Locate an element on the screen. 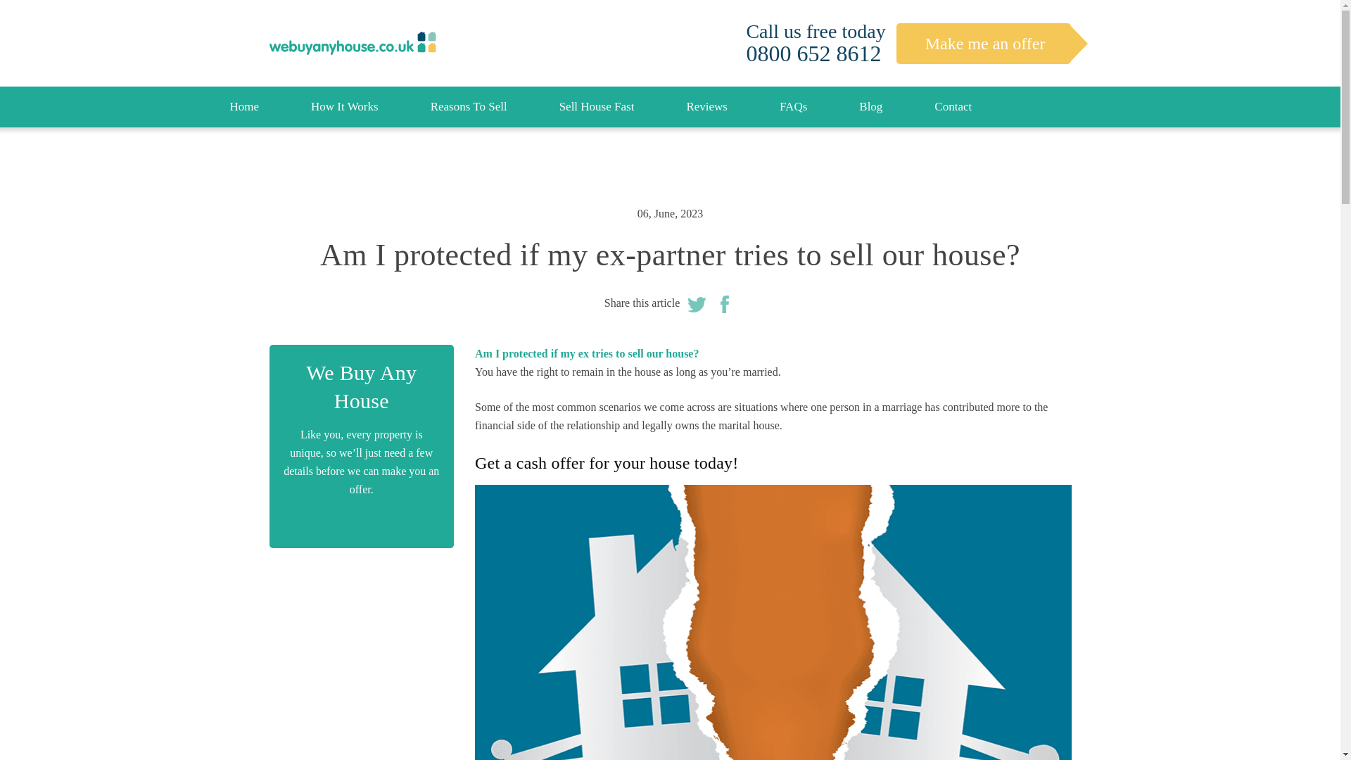 The width and height of the screenshot is (1351, 760). Share Us On Twitter is located at coordinates (697, 303).